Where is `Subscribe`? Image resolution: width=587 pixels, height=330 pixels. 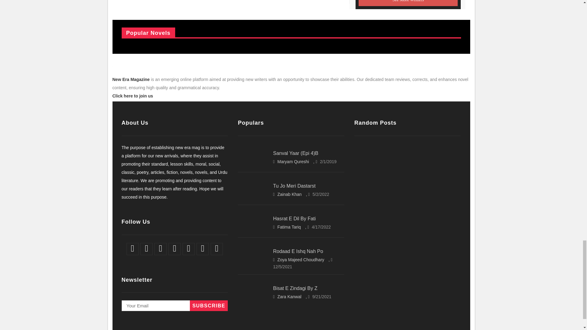 Subscribe is located at coordinates (209, 306).